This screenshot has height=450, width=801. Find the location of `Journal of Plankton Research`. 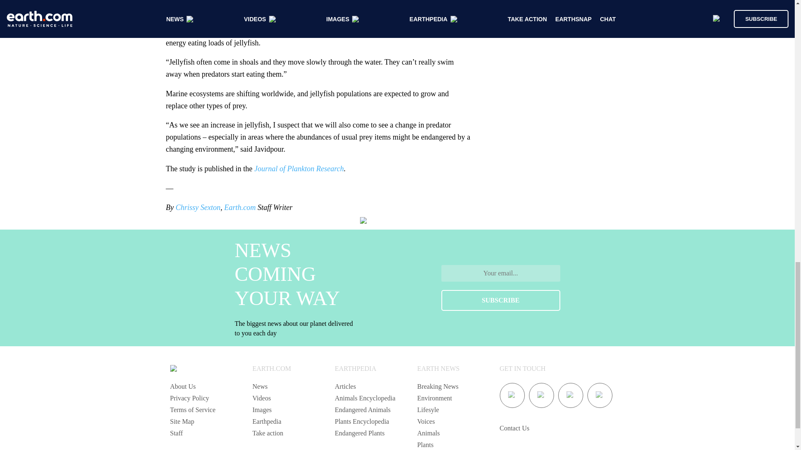

Journal of Plankton Research is located at coordinates (299, 168).